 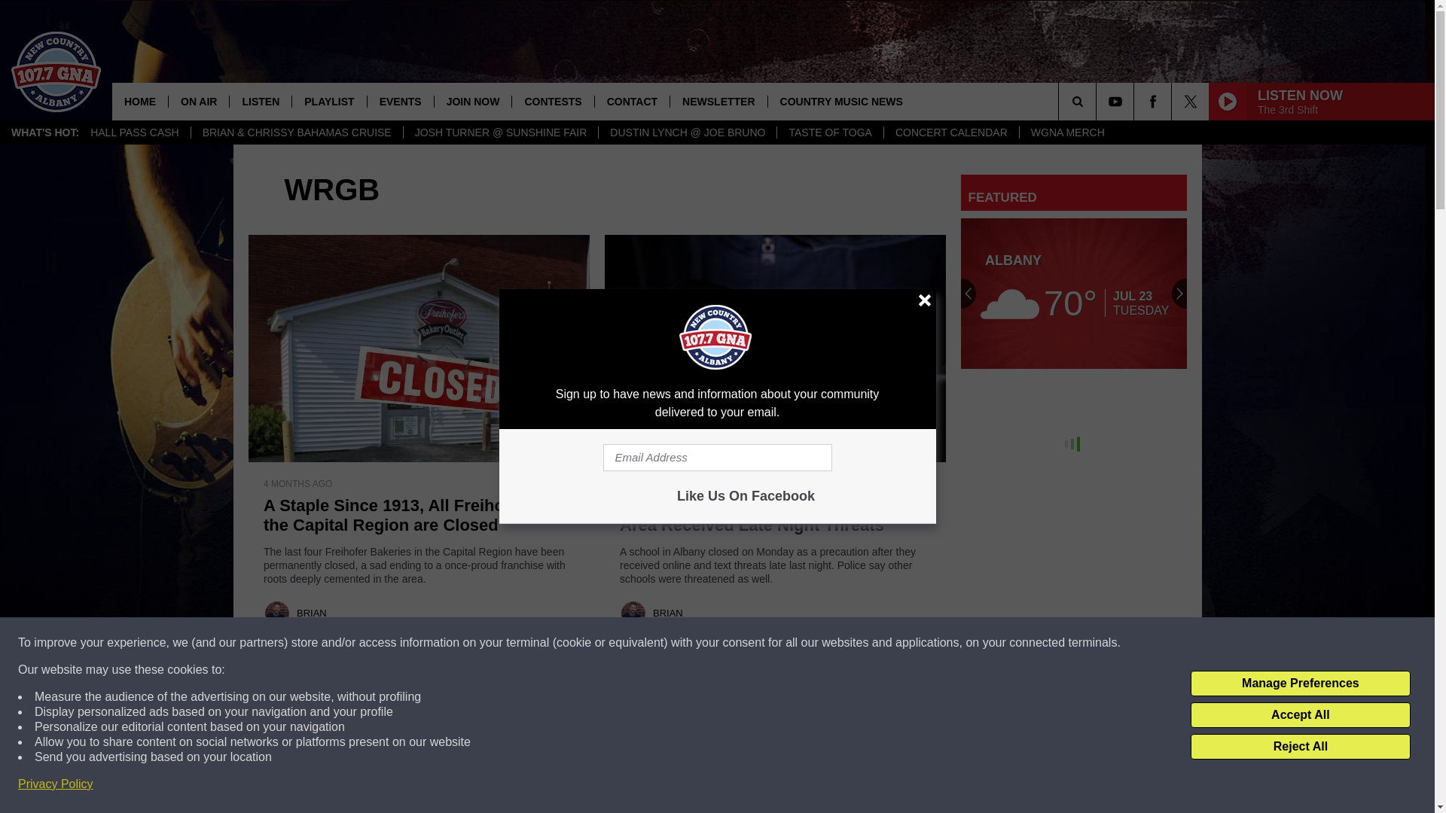 What do you see at coordinates (1300, 747) in the screenshot?
I see `Reject All` at bounding box center [1300, 747].